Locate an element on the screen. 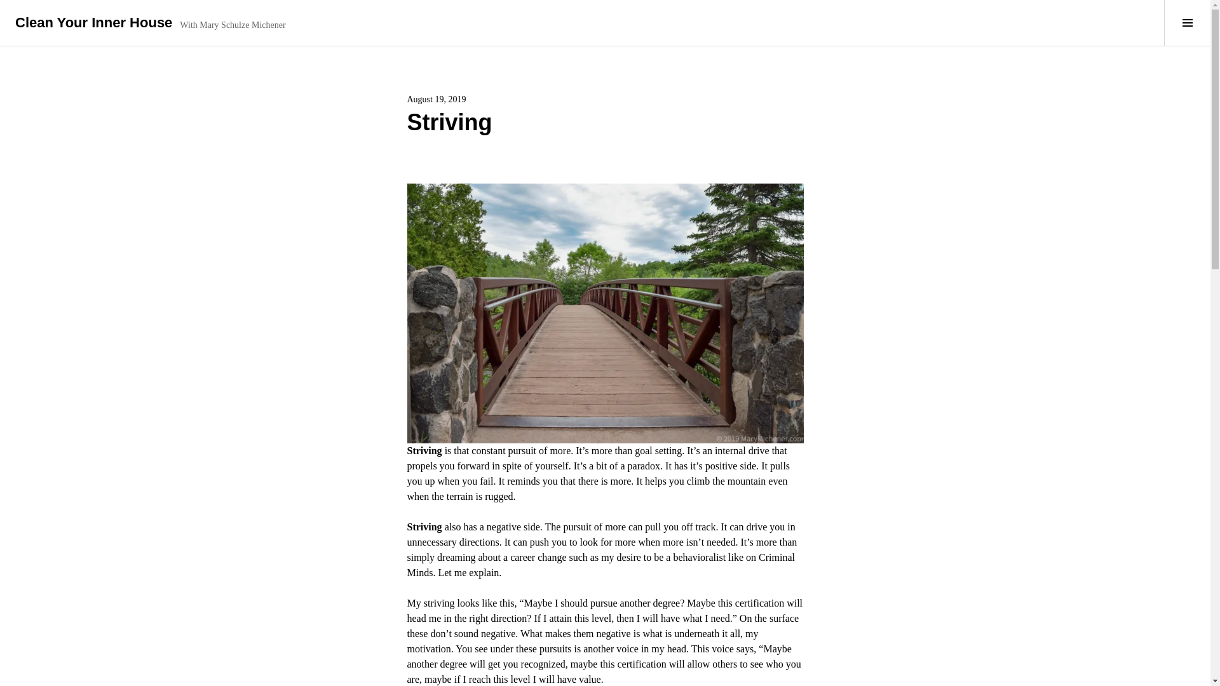  Clean Your Inner House is located at coordinates (93, 22).